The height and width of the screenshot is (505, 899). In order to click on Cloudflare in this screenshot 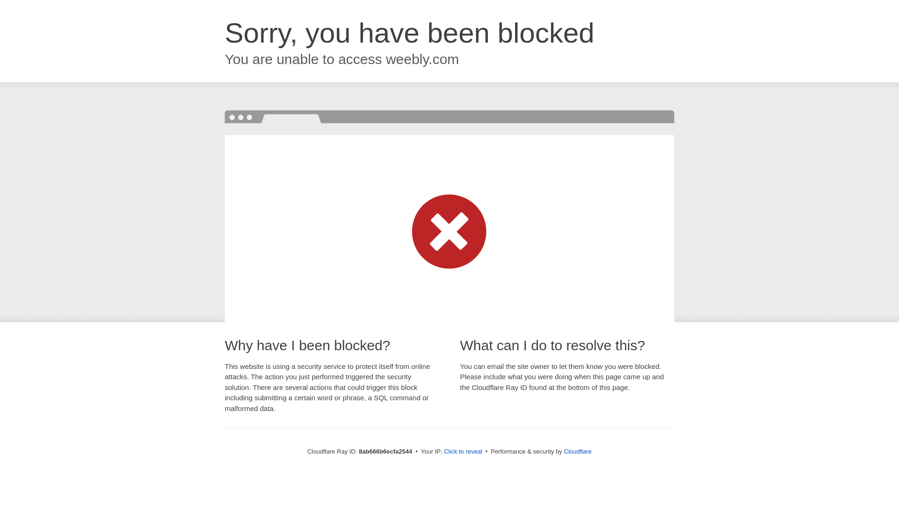, I will do `click(577, 451)`.